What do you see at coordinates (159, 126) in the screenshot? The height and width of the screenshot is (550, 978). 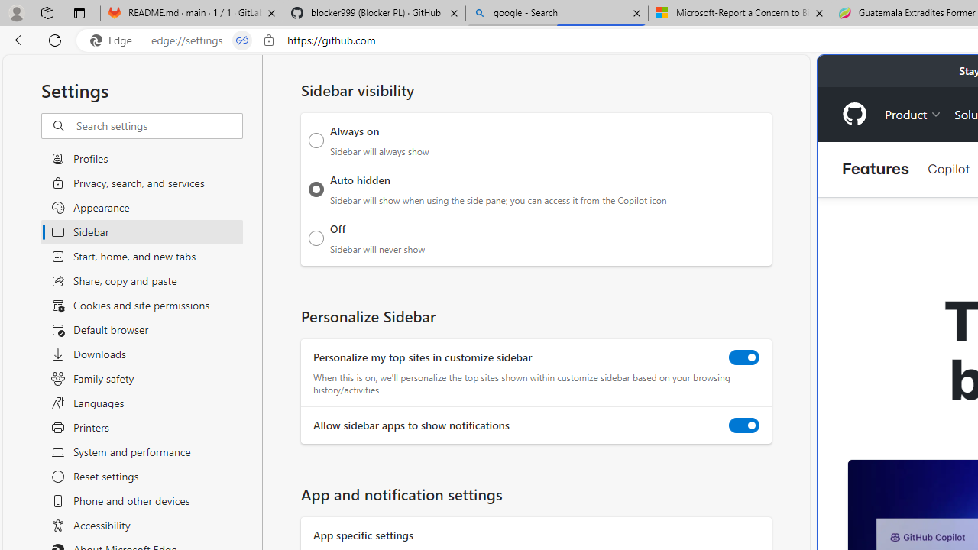 I see `Search settings` at bounding box center [159, 126].